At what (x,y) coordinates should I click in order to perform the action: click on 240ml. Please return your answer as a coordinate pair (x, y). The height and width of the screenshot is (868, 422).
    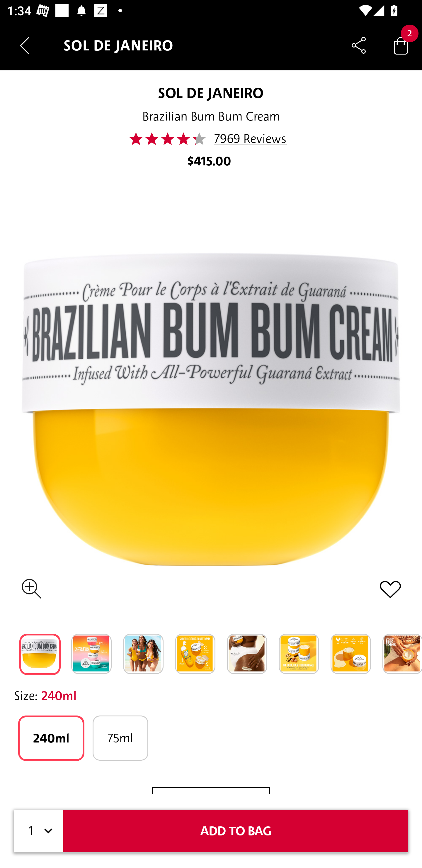
    Looking at the image, I should click on (51, 738).